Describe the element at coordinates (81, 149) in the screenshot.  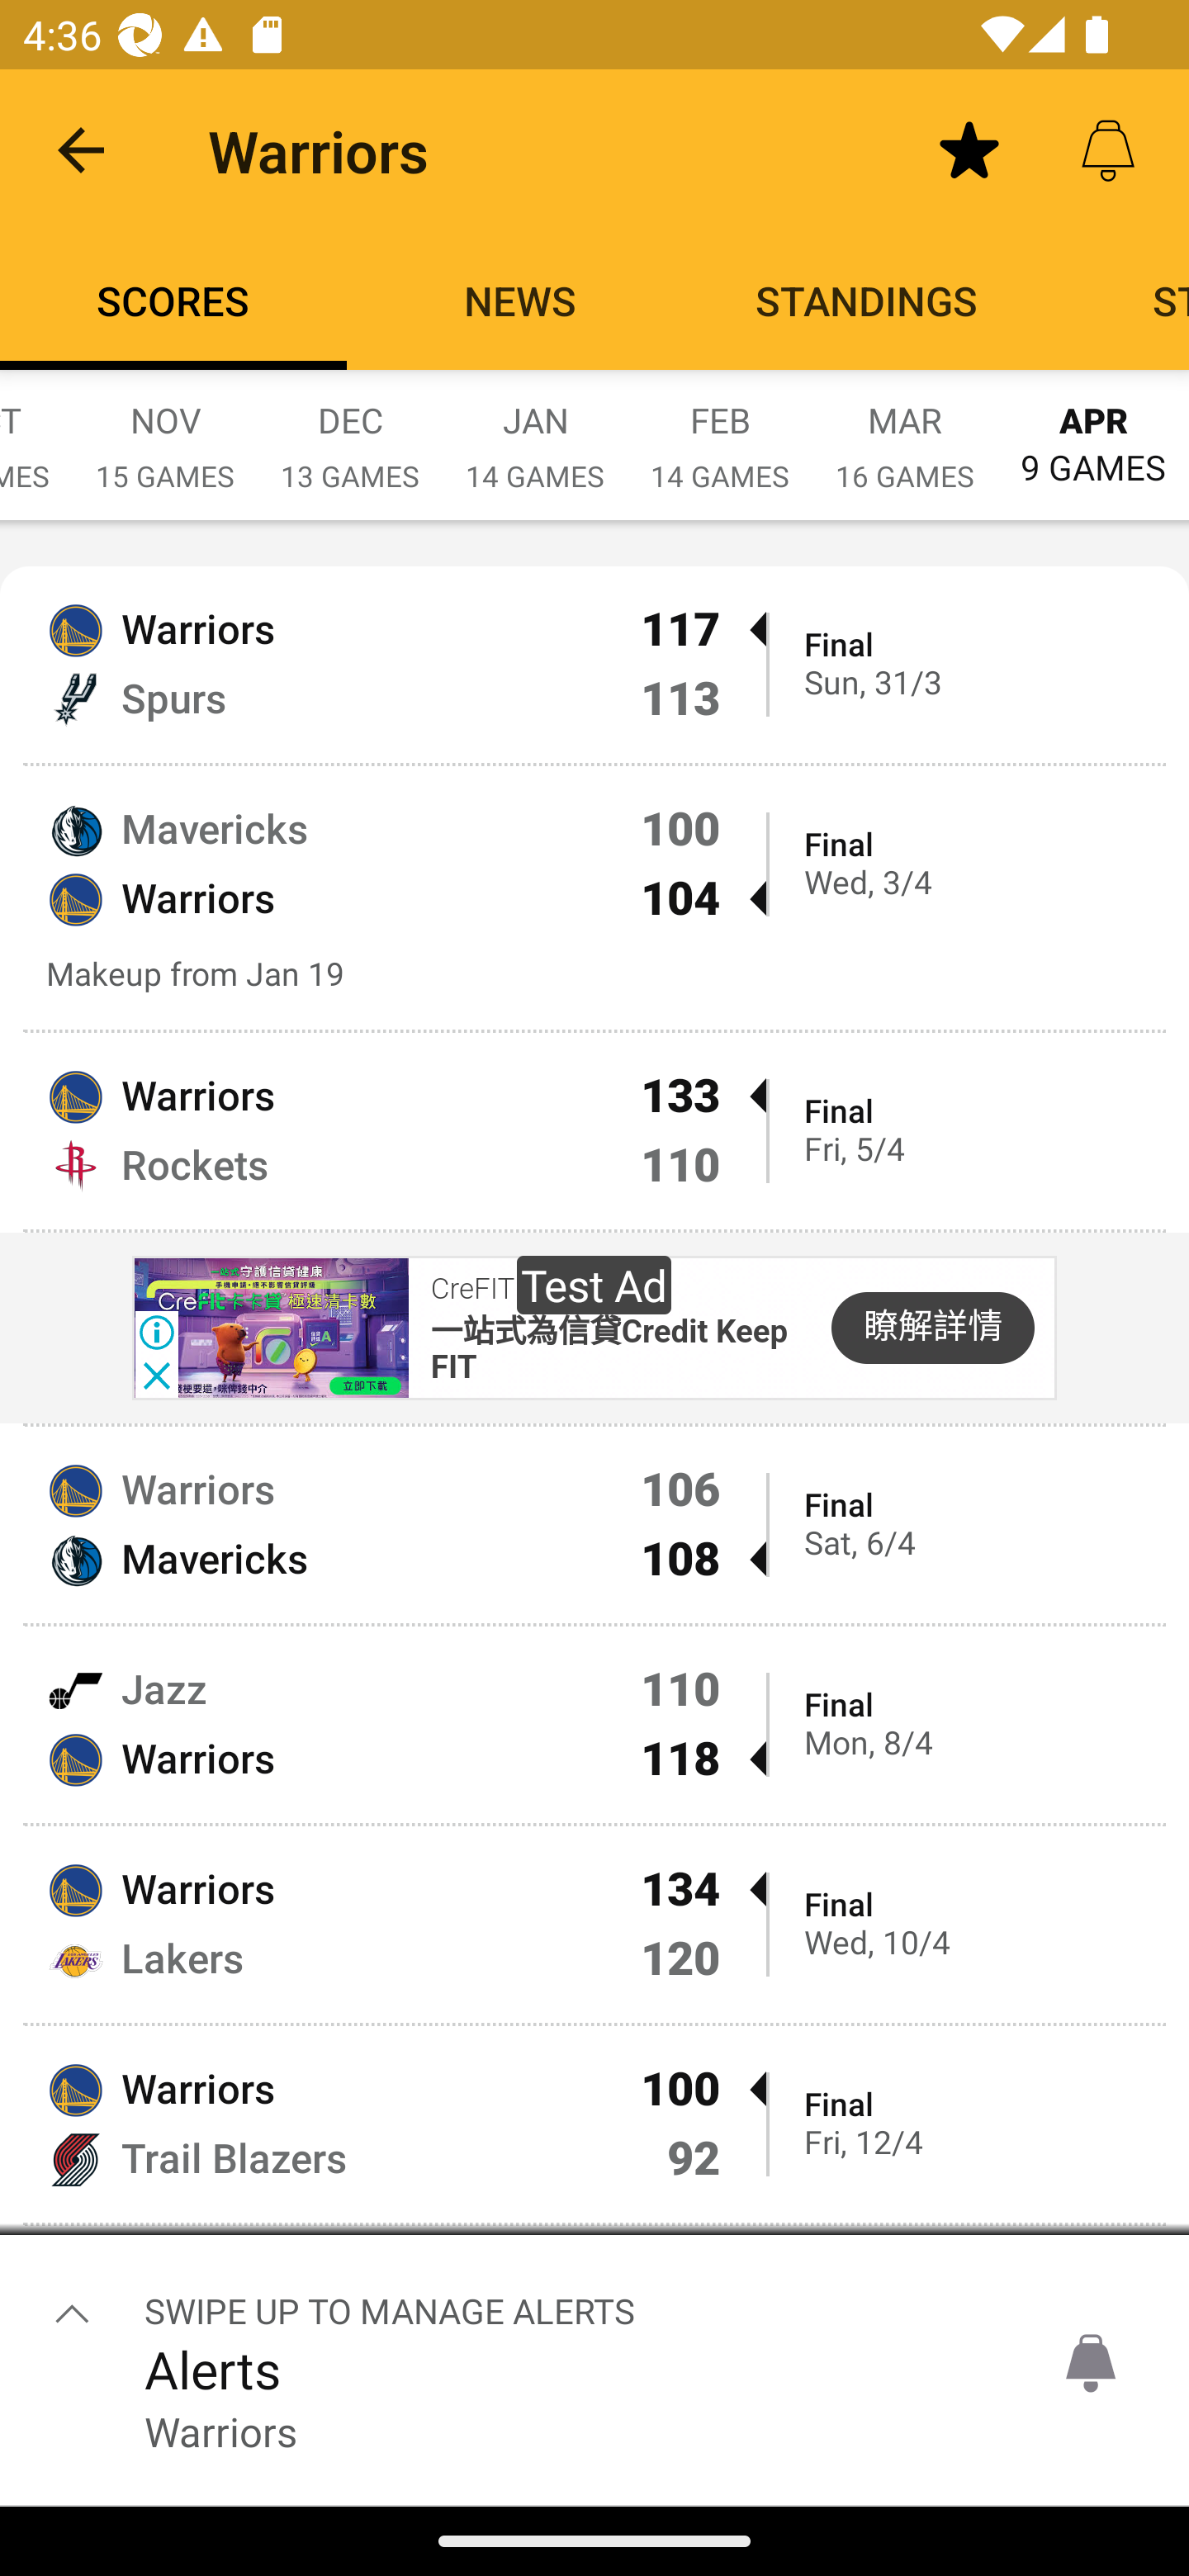
I see `back.button` at that location.